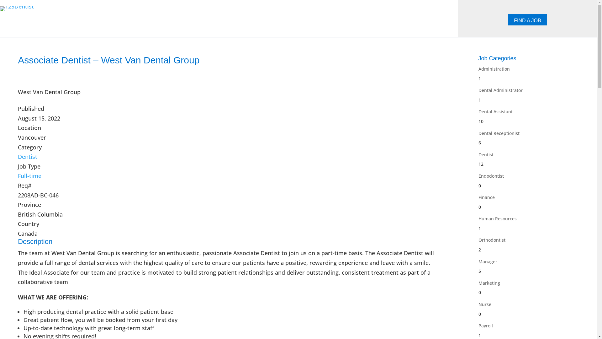 The image size is (602, 339). What do you see at coordinates (527, 20) in the screenshot?
I see `FIND A JOB` at bounding box center [527, 20].